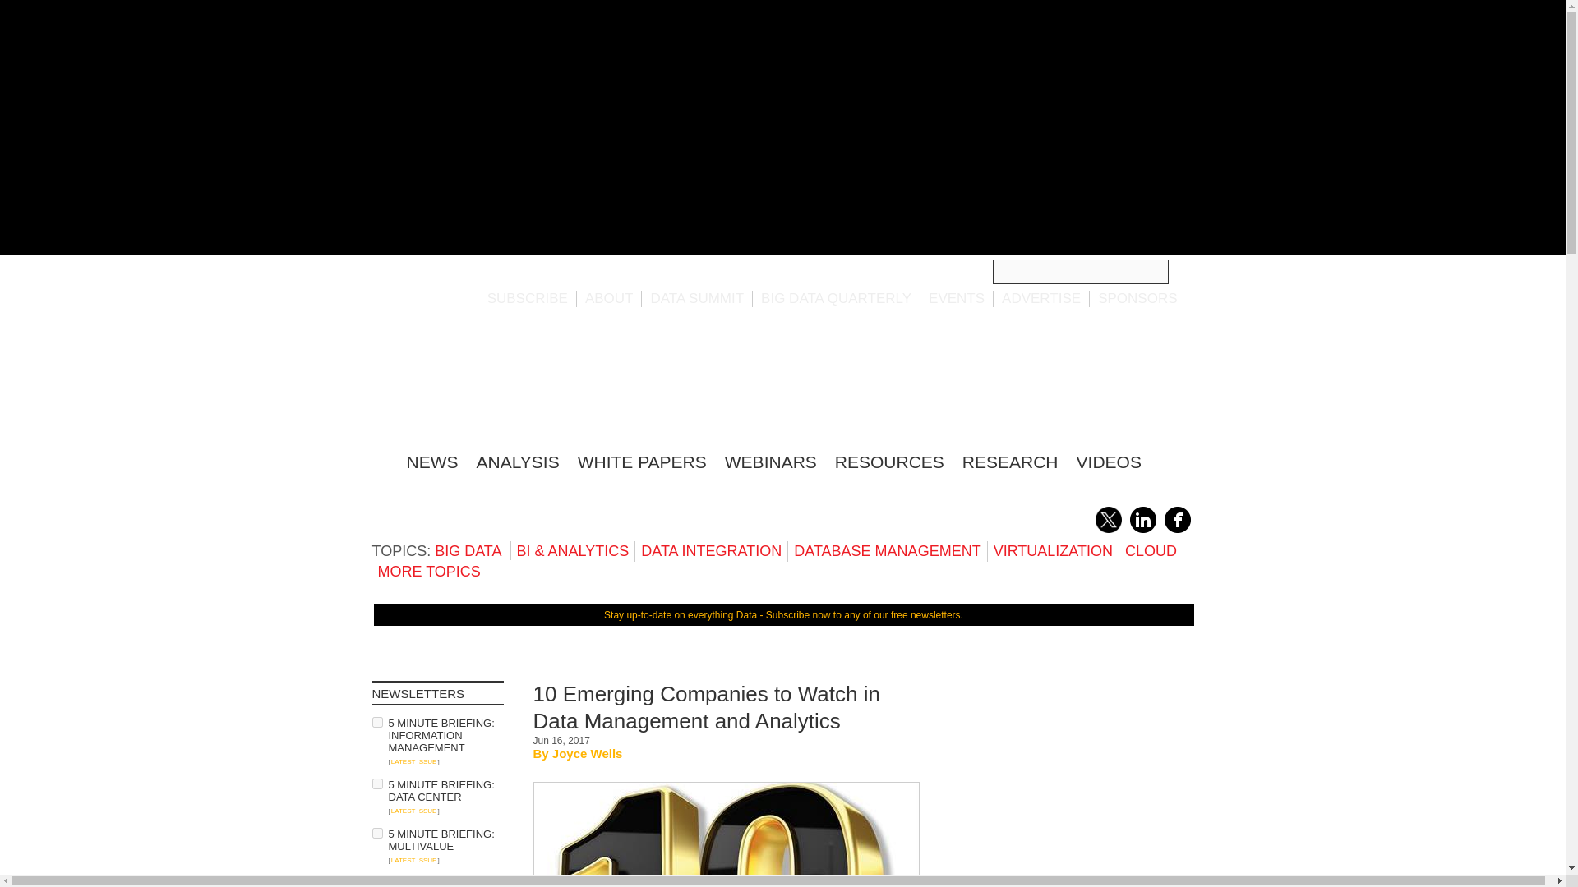 The height and width of the screenshot is (887, 1578). What do you see at coordinates (1070, 784) in the screenshot?
I see `3rd party ad content` at bounding box center [1070, 784].